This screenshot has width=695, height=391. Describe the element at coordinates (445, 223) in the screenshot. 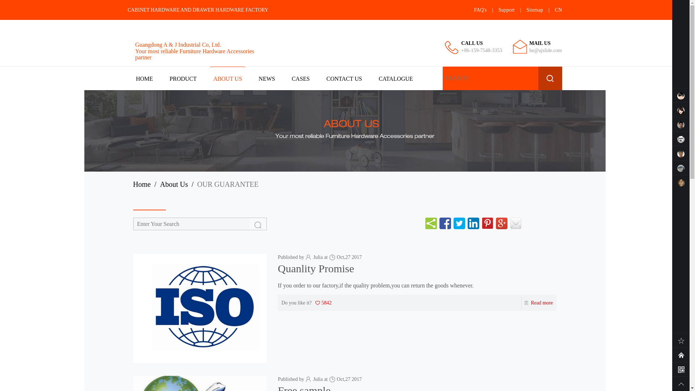

I see `Facebook` at that location.